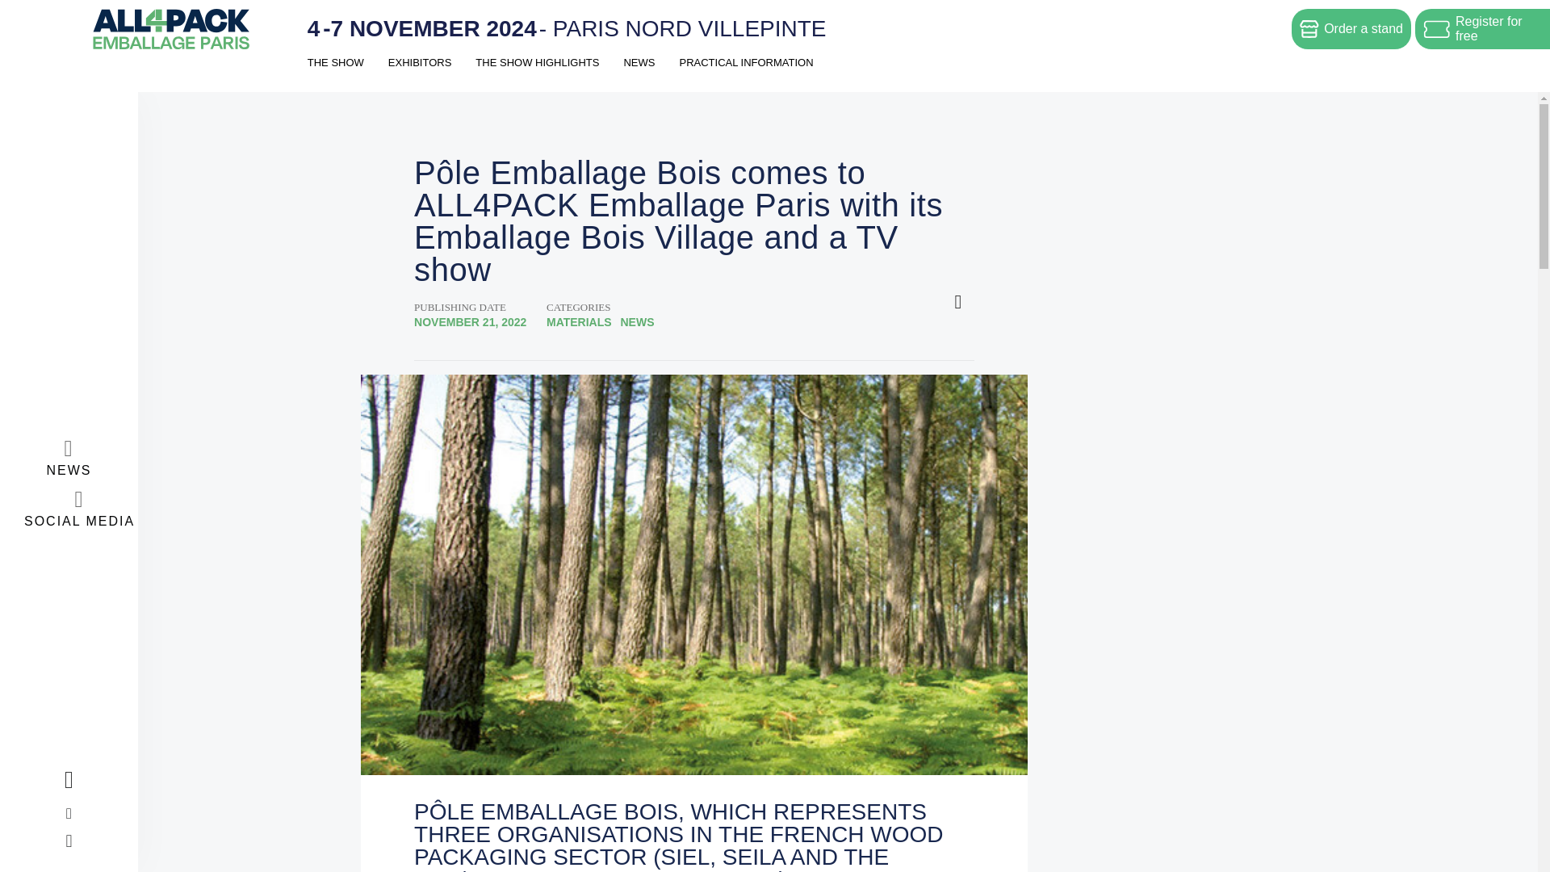 Image resolution: width=1550 pixels, height=872 pixels. Describe the element at coordinates (1351, 27) in the screenshot. I see `Order a stand` at that location.